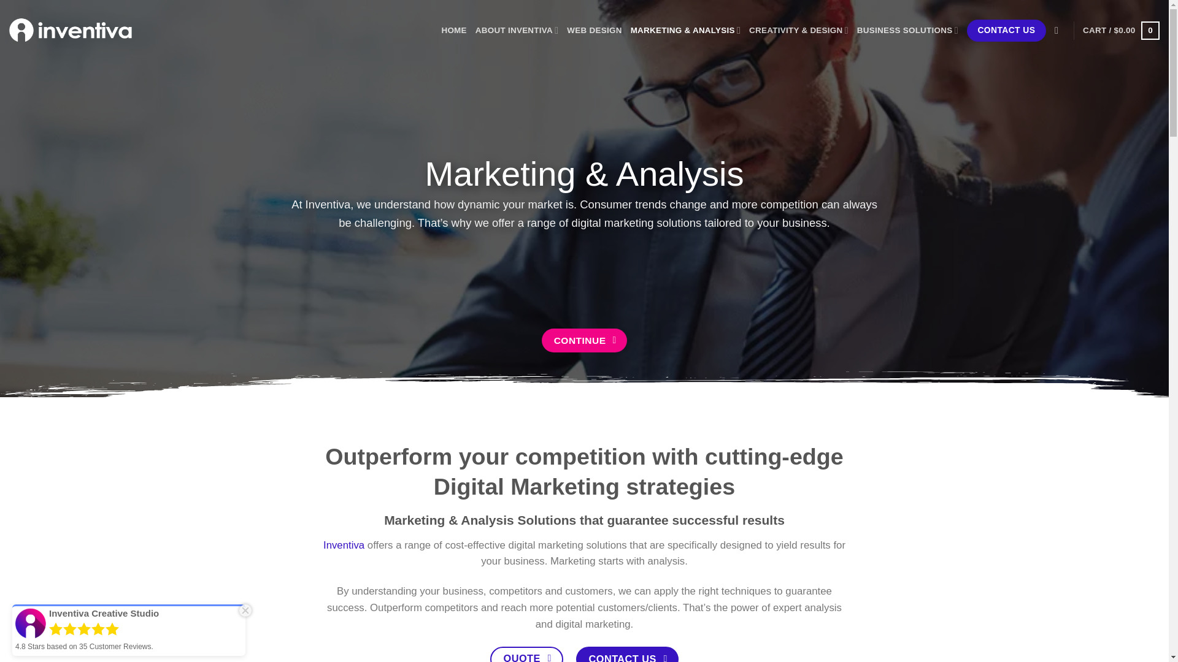  Describe the element at coordinates (517, 31) in the screenshot. I see `ABOUT INVENTIVA` at that location.